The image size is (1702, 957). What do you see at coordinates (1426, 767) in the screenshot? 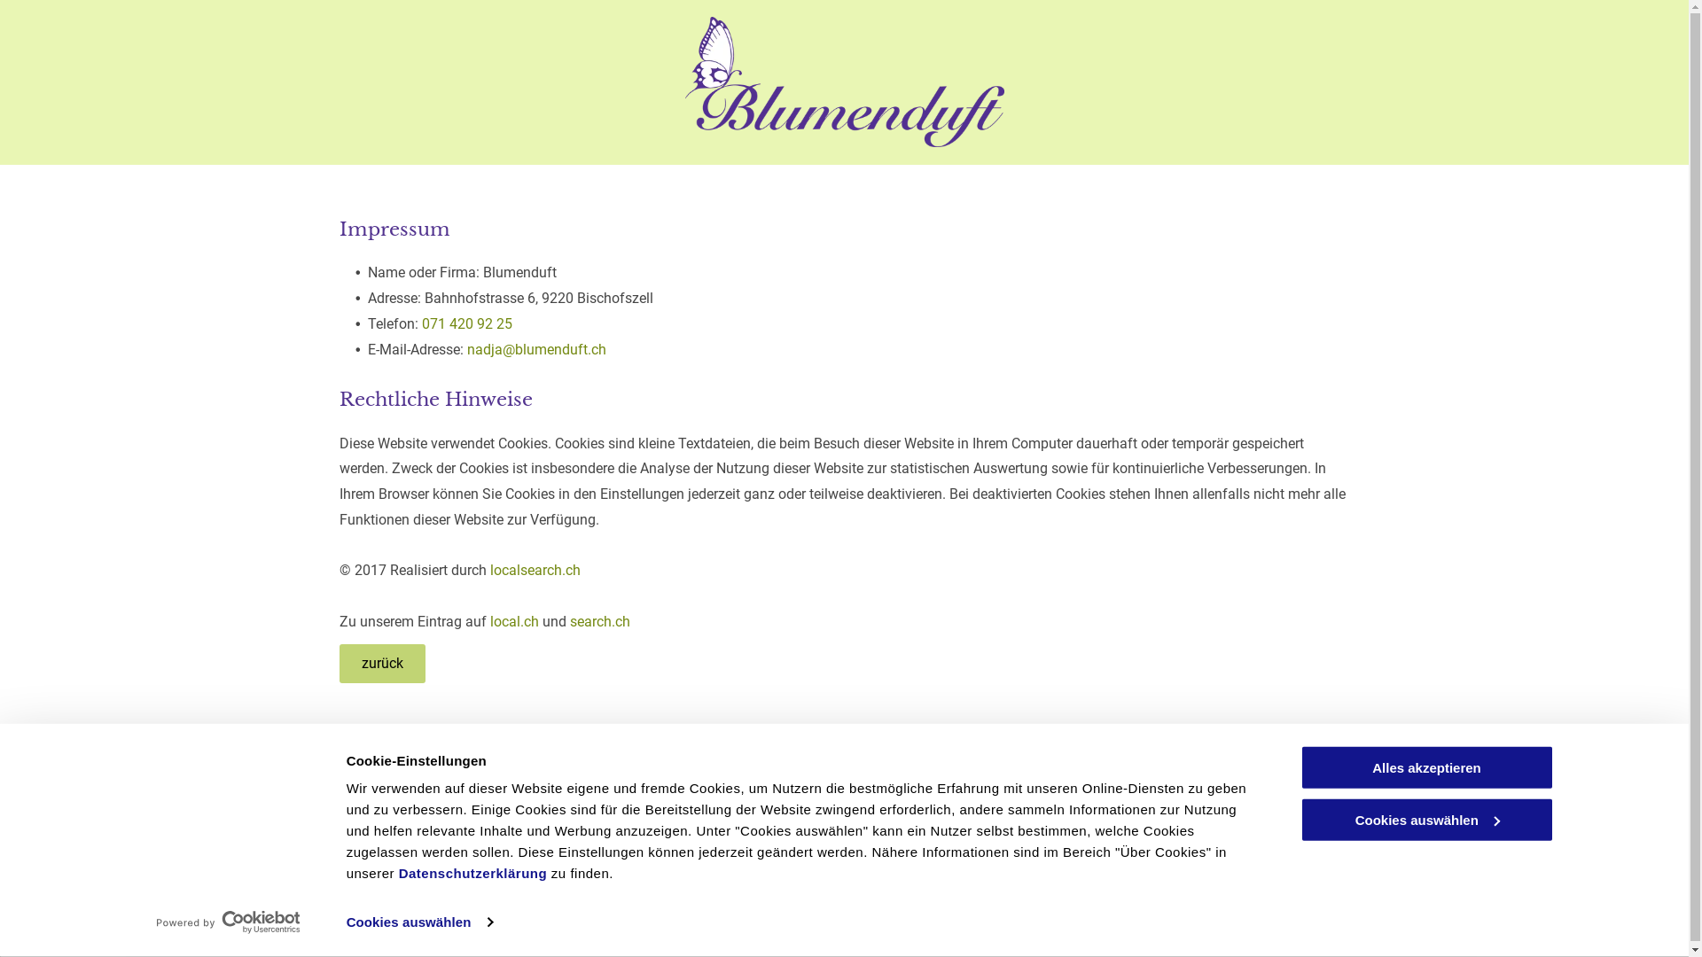
I see `Alles akzeptieren` at bounding box center [1426, 767].